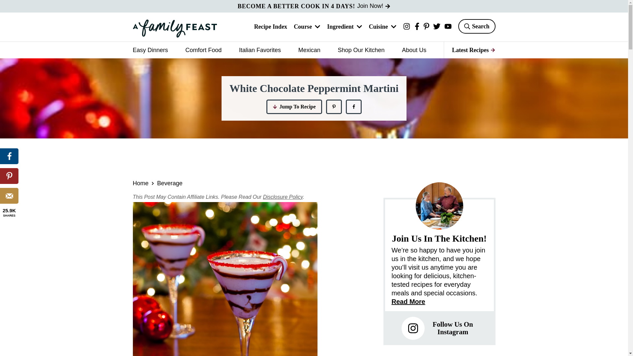 This screenshot has width=633, height=356. What do you see at coordinates (334, 107) in the screenshot?
I see `Save to Pinterest` at bounding box center [334, 107].